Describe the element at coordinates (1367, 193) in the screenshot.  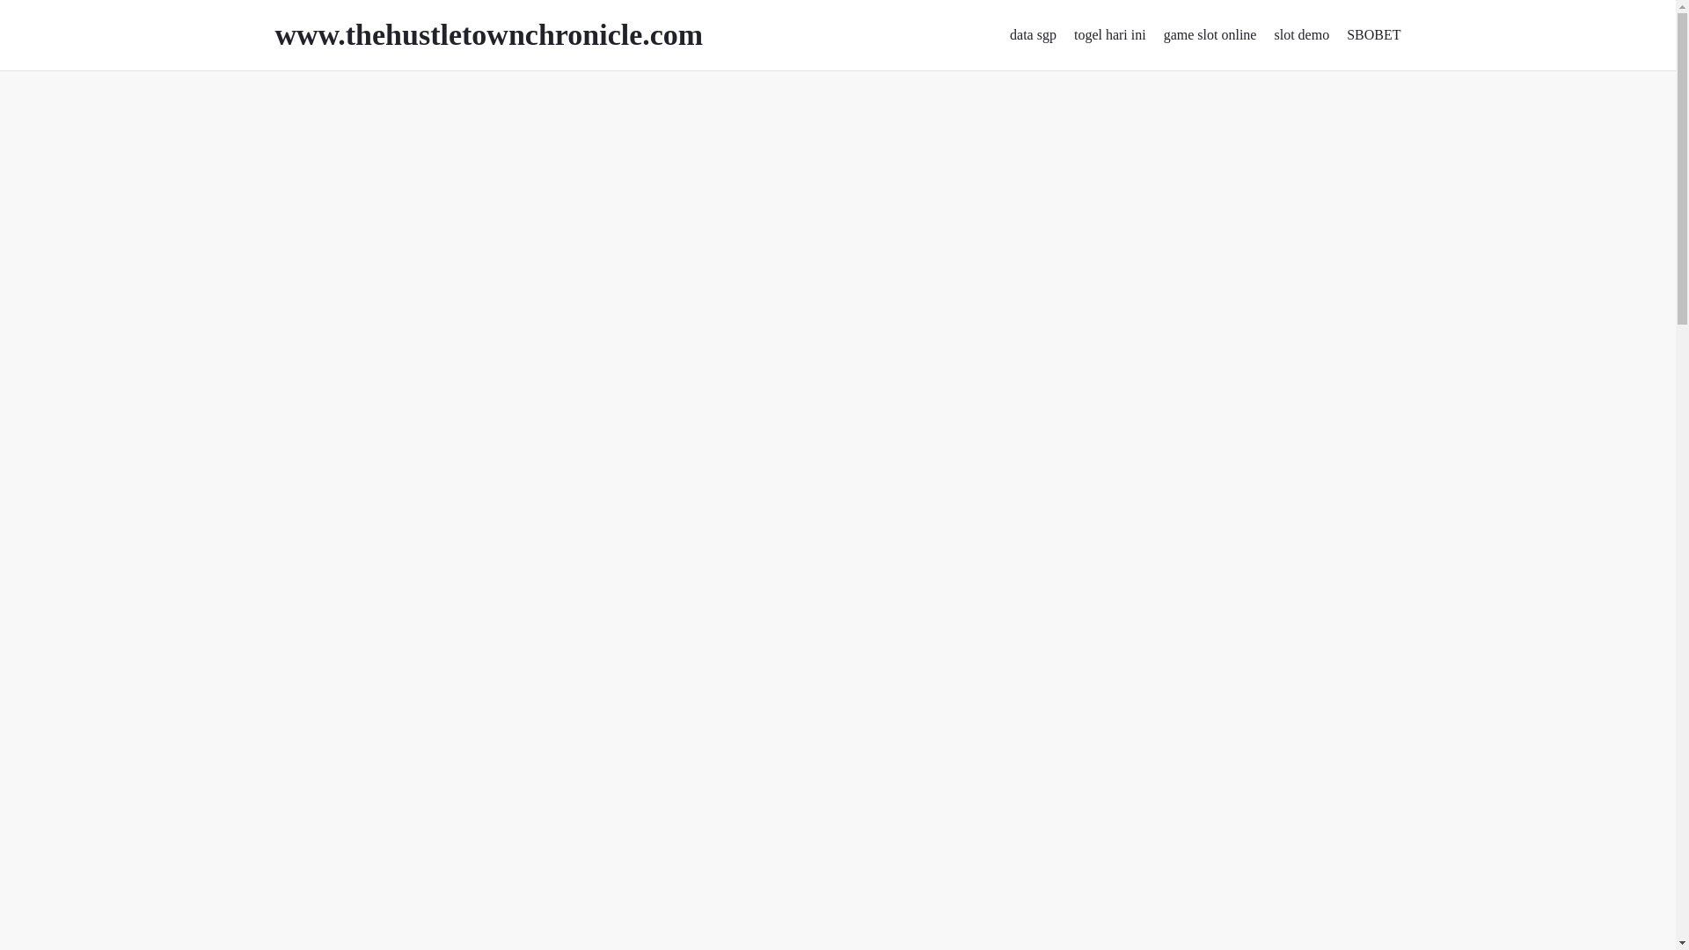
I see `SEARCH` at that location.